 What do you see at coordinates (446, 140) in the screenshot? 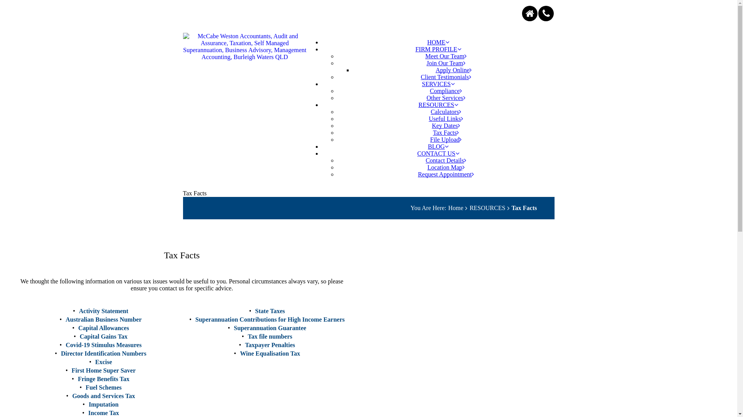
I see `File Upload` at bounding box center [446, 140].